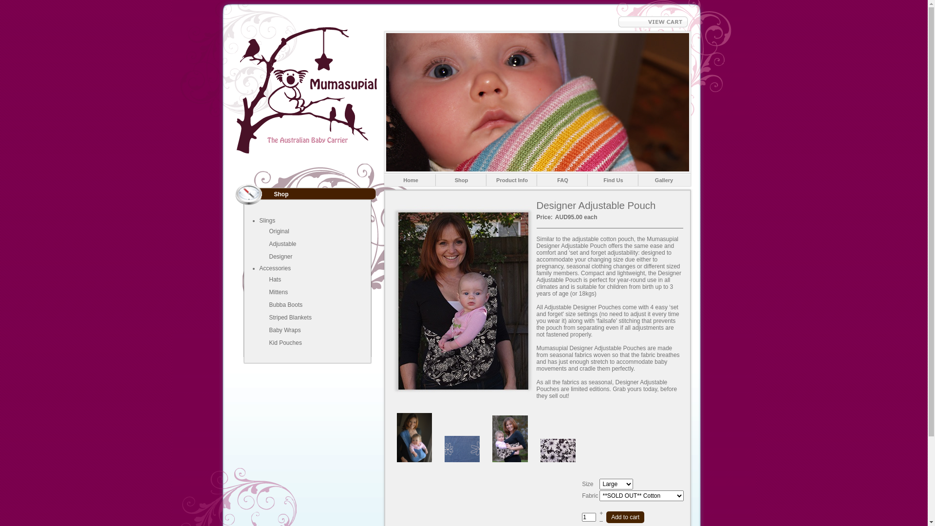  I want to click on Cotton Baby Pouch, so click(414, 437).